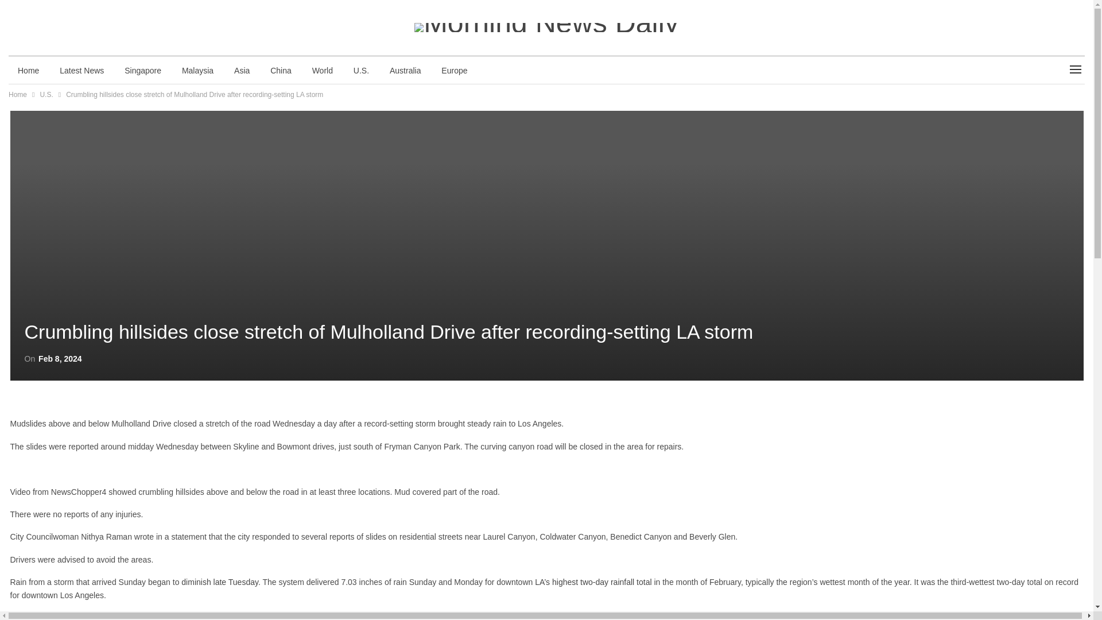 The height and width of the screenshot is (620, 1102). Describe the element at coordinates (323, 70) in the screenshot. I see `World` at that location.